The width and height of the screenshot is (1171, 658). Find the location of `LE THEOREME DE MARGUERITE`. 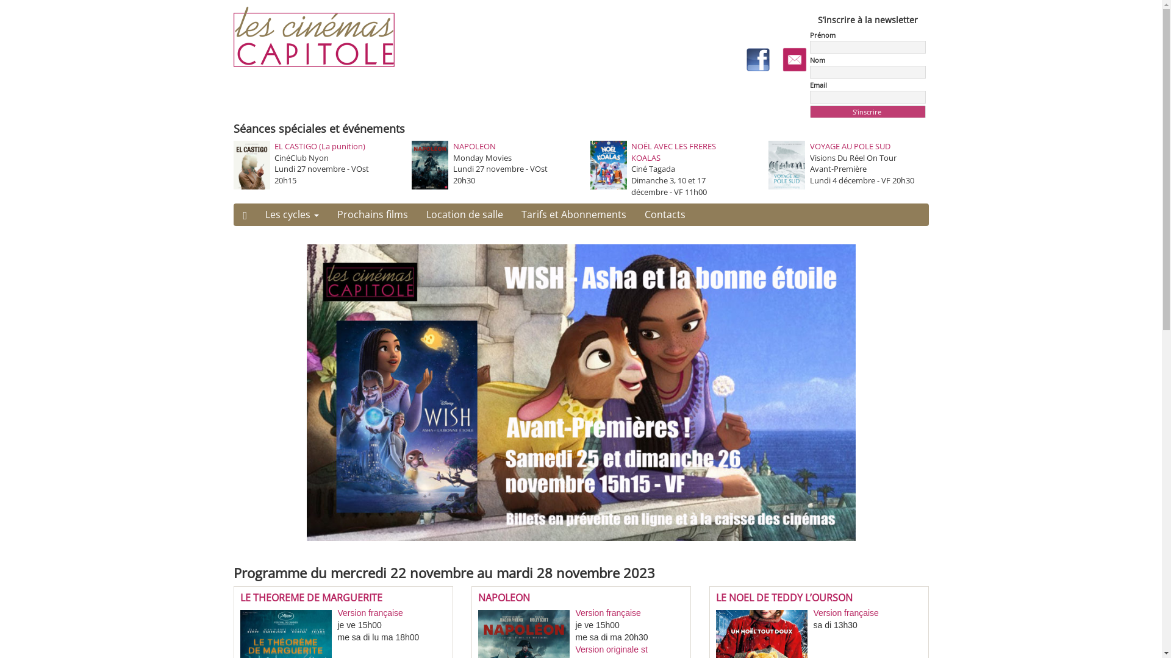

LE THEOREME DE MARGUERITE is located at coordinates (311, 598).